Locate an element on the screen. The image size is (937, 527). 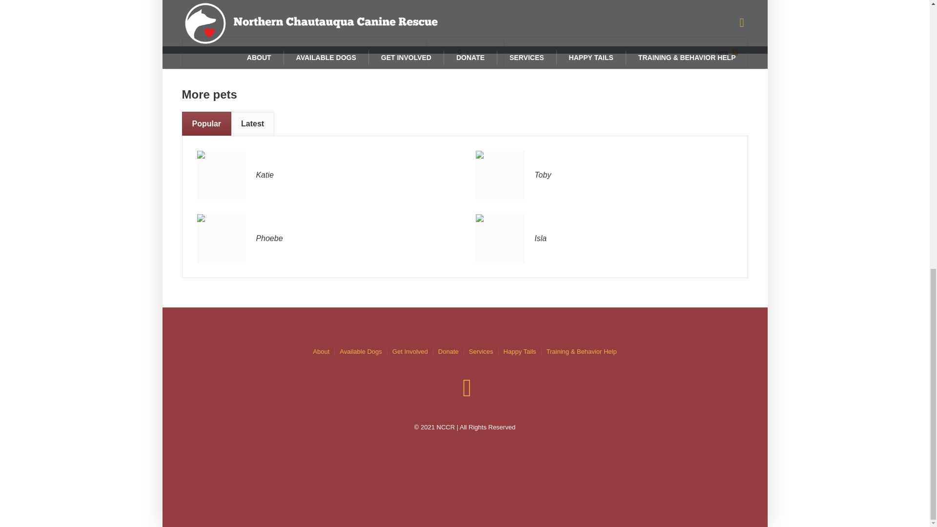
Isla is located at coordinates (500, 237).